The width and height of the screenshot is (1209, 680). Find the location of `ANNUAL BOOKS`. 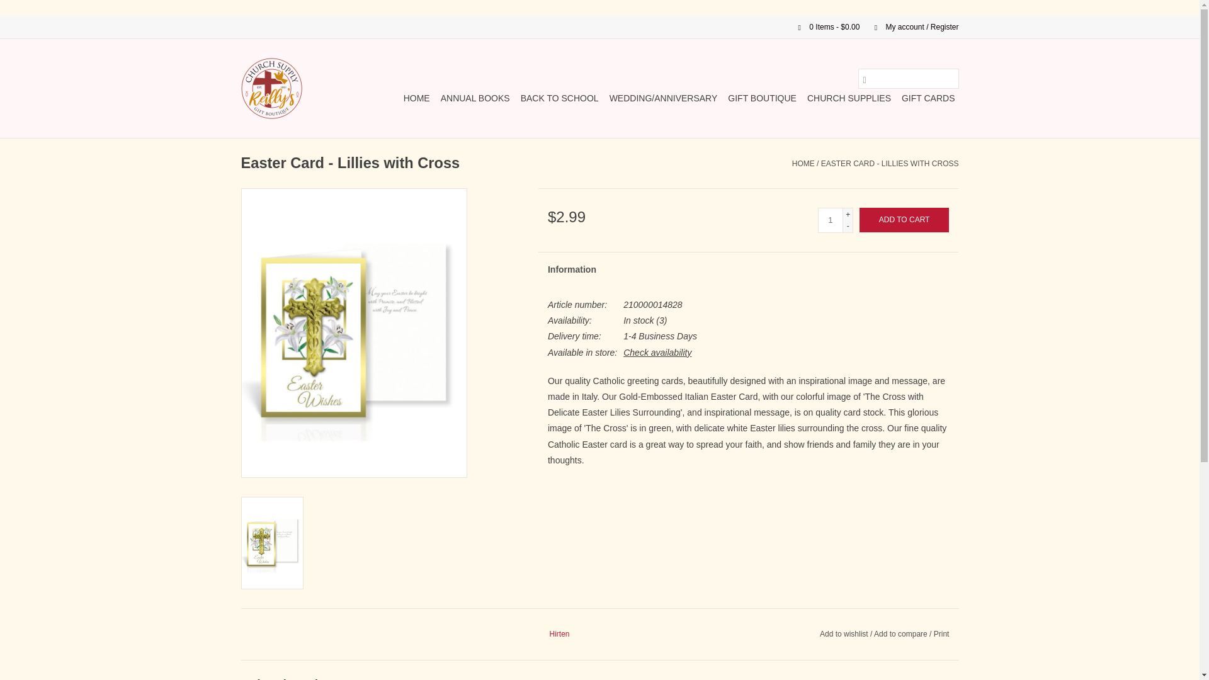

ANNUAL BOOKS is located at coordinates (475, 98).